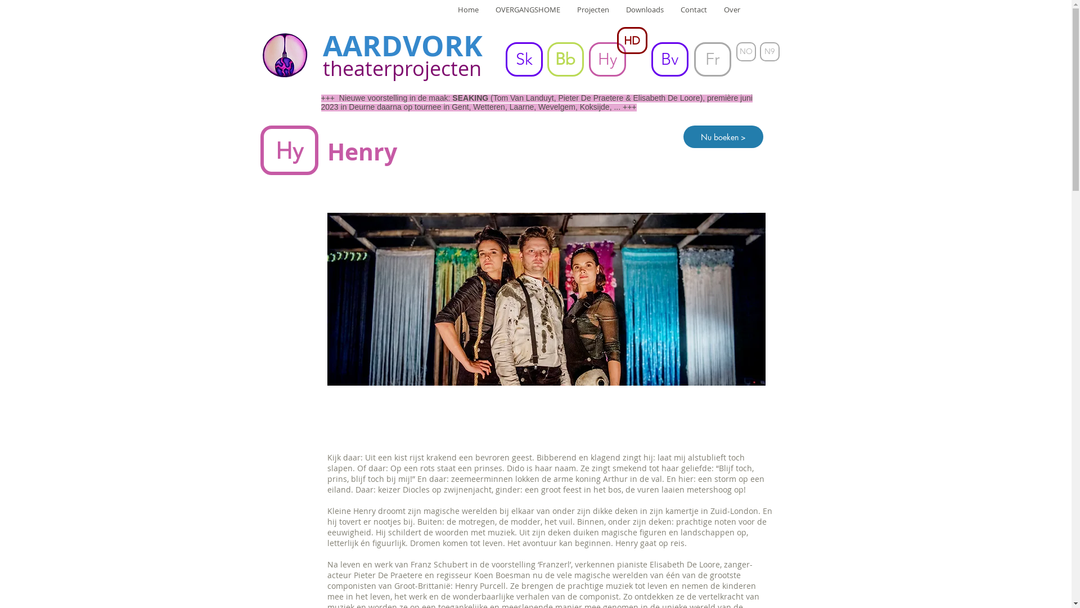  I want to click on Hy, so click(607, 60).